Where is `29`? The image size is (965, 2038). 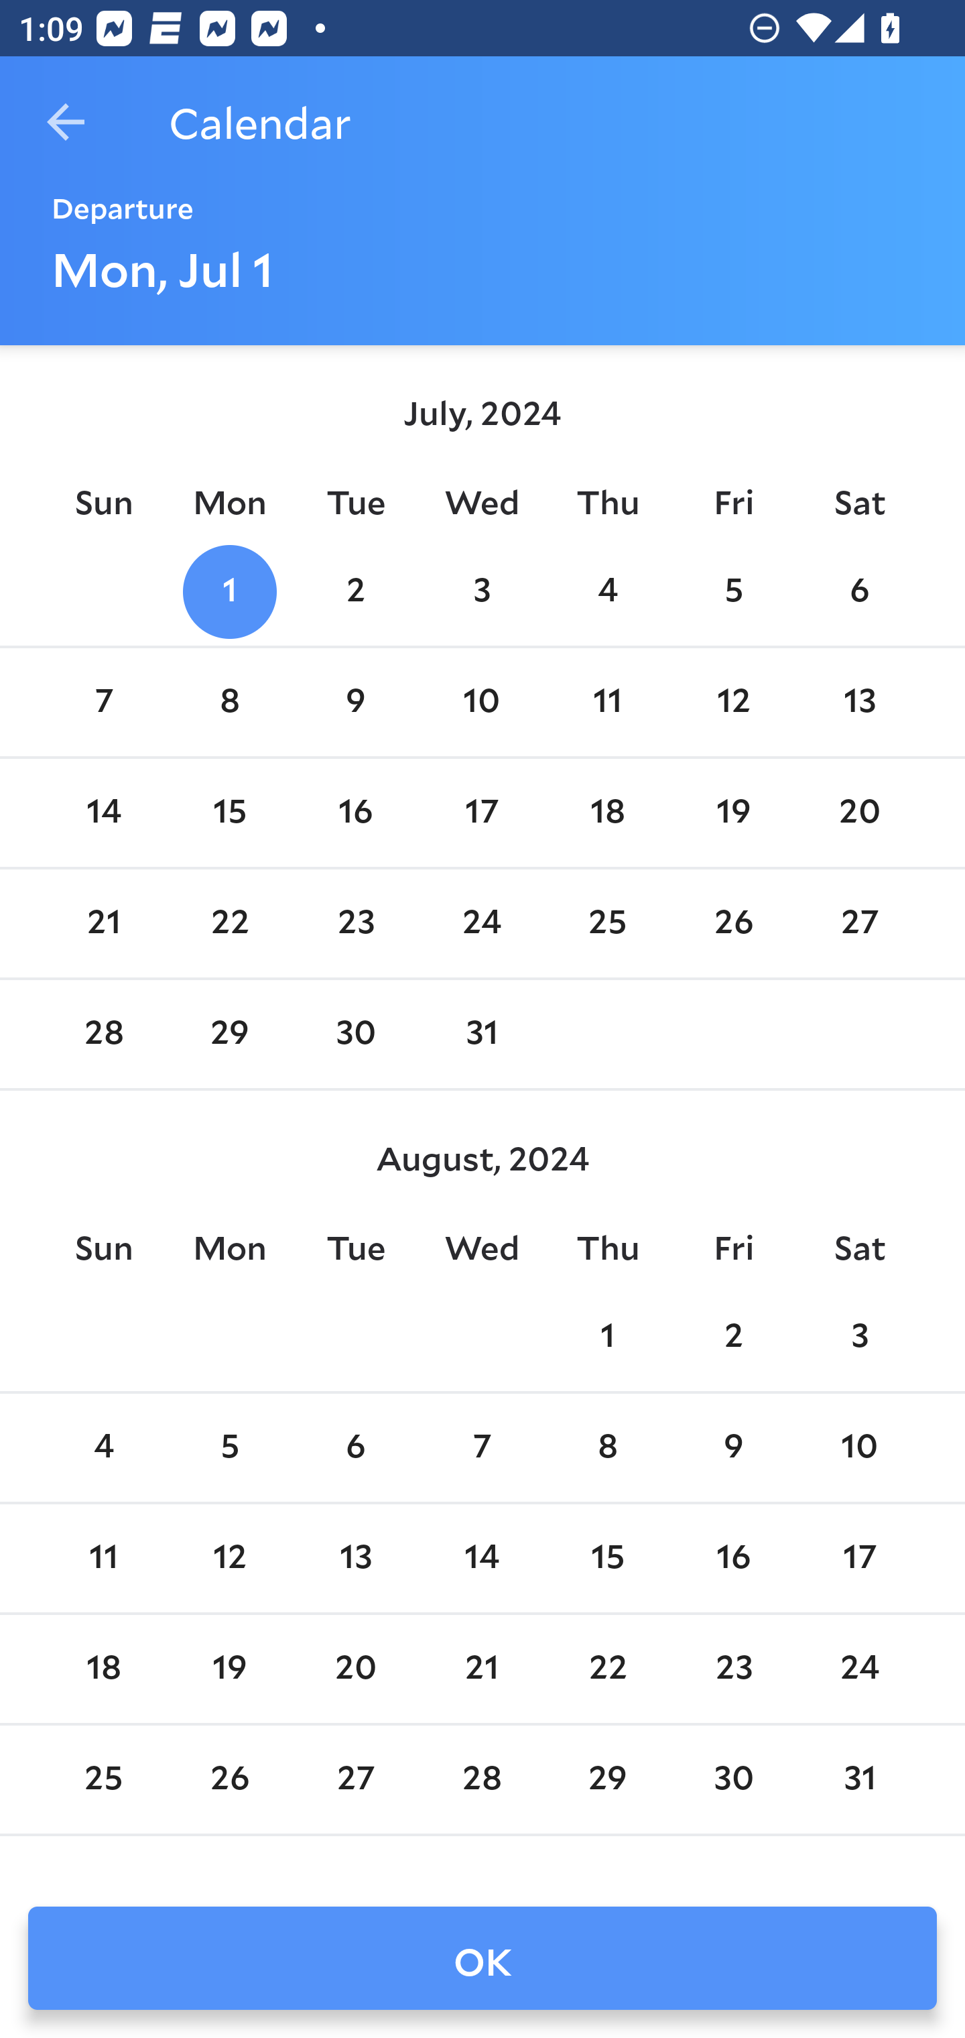
29 is located at coordinates (607, 1779).